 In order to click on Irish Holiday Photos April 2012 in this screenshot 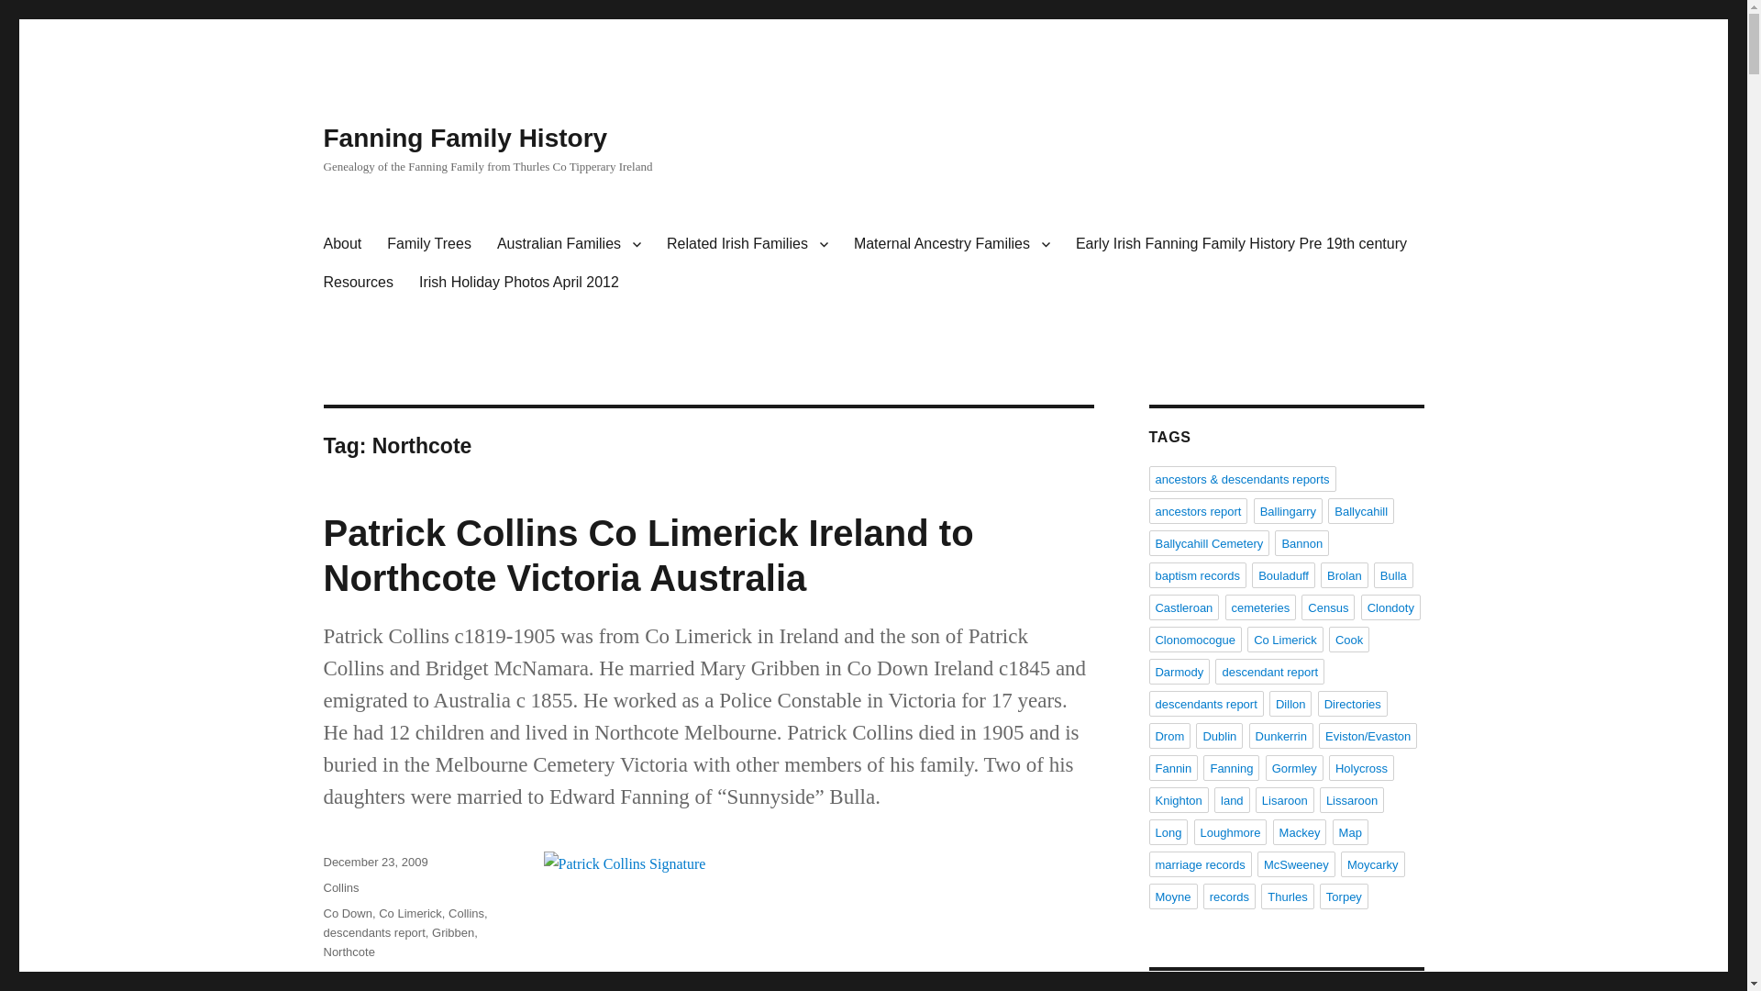, I will do `click(519, 283)`.